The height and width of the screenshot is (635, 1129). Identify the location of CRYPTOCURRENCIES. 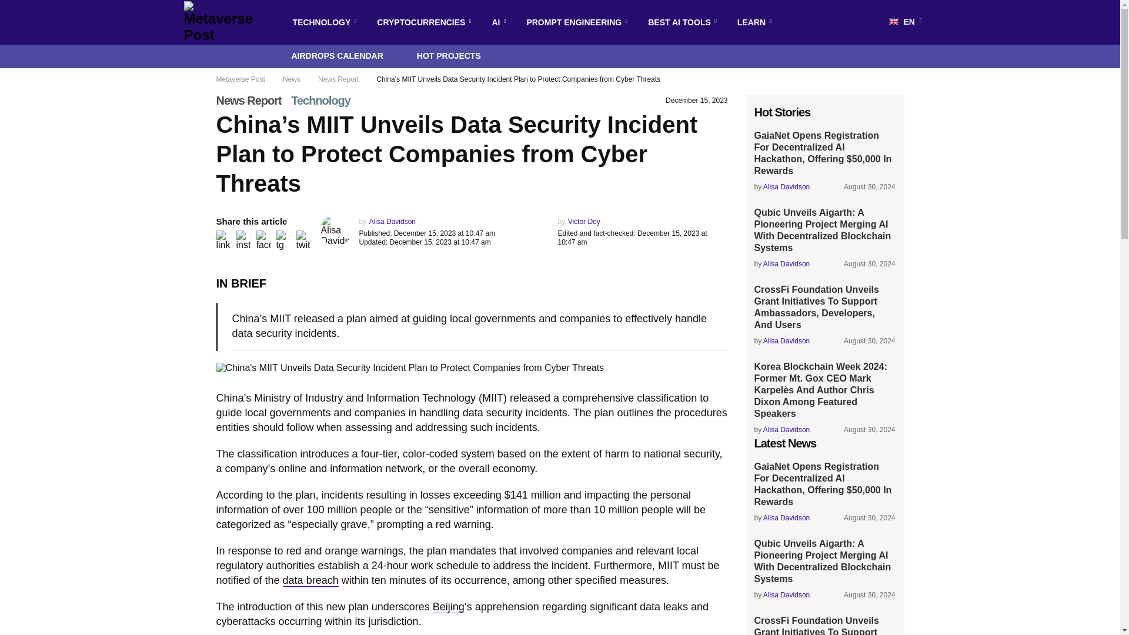
(421, 22).